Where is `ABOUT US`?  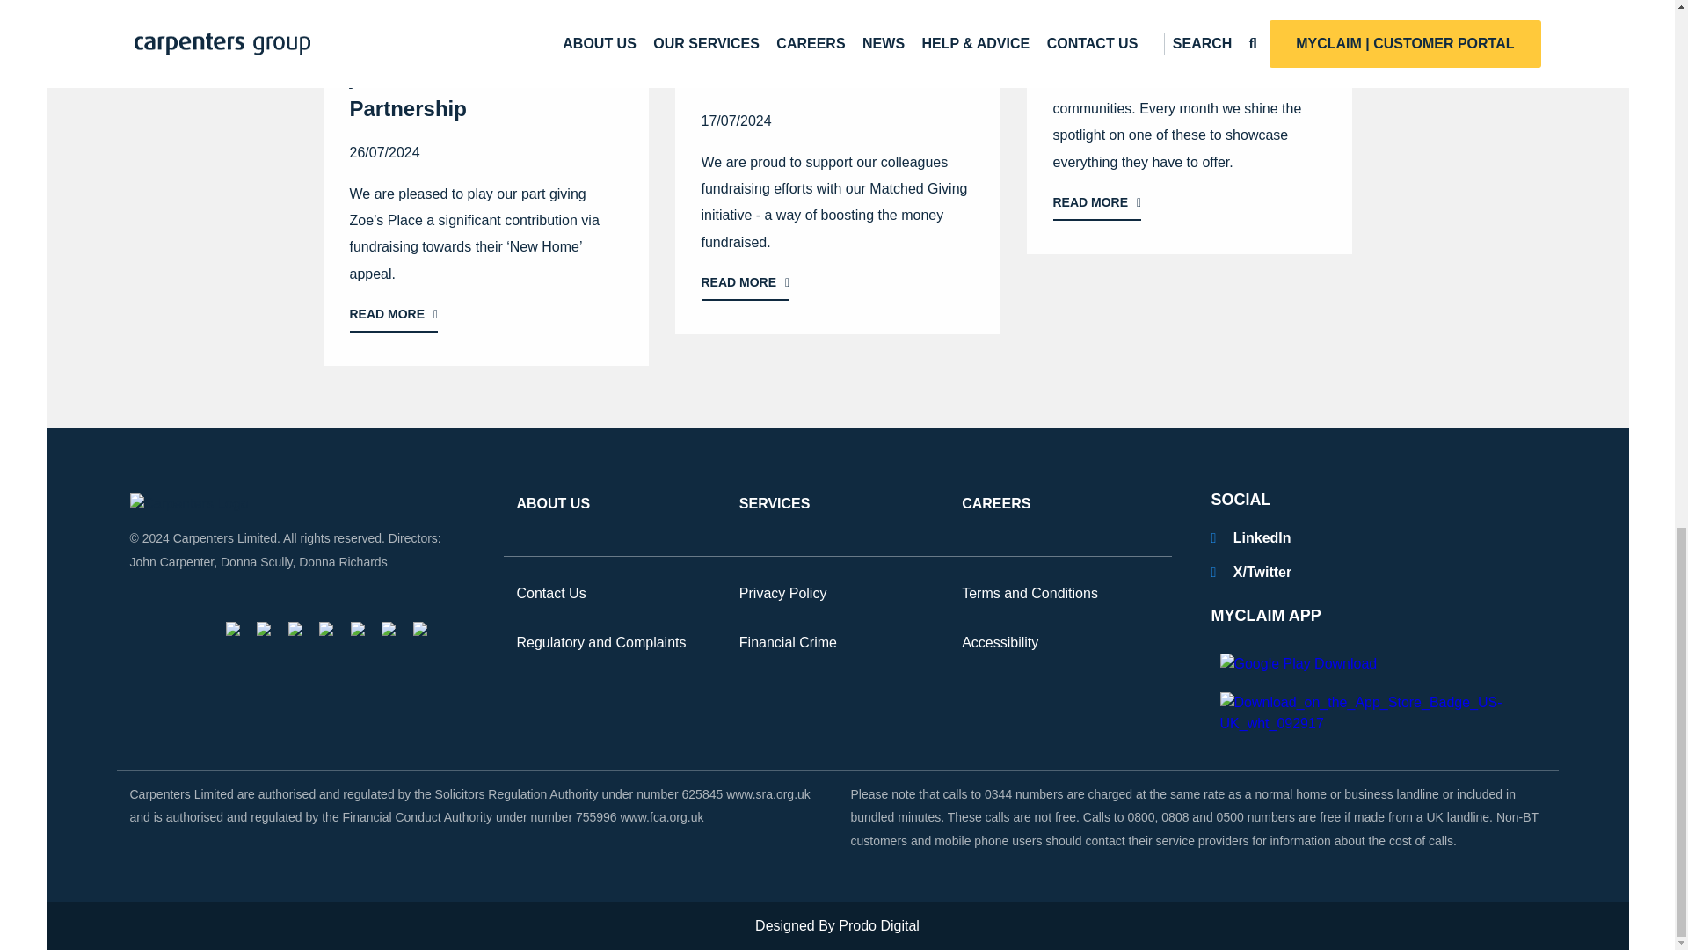
ABOUT US is located at coordinates (554, 505).